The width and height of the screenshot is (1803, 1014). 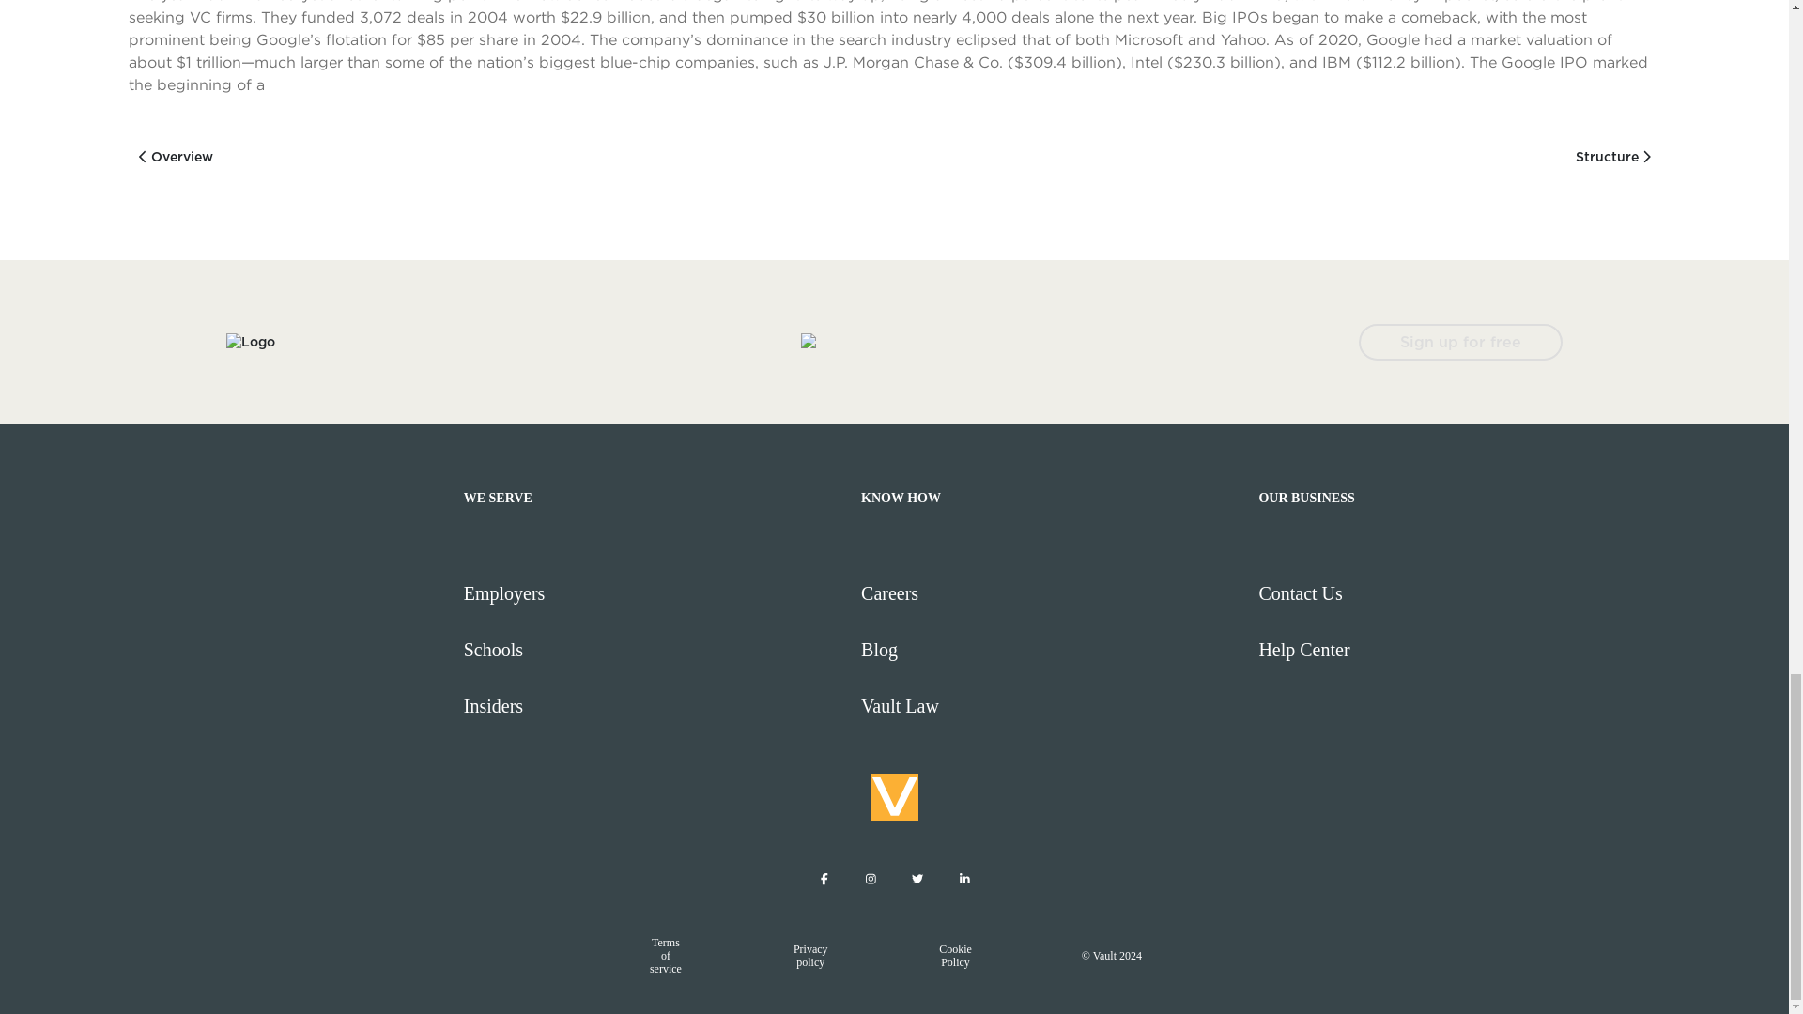 I want to click on Employers, so click(x=654, y=593).